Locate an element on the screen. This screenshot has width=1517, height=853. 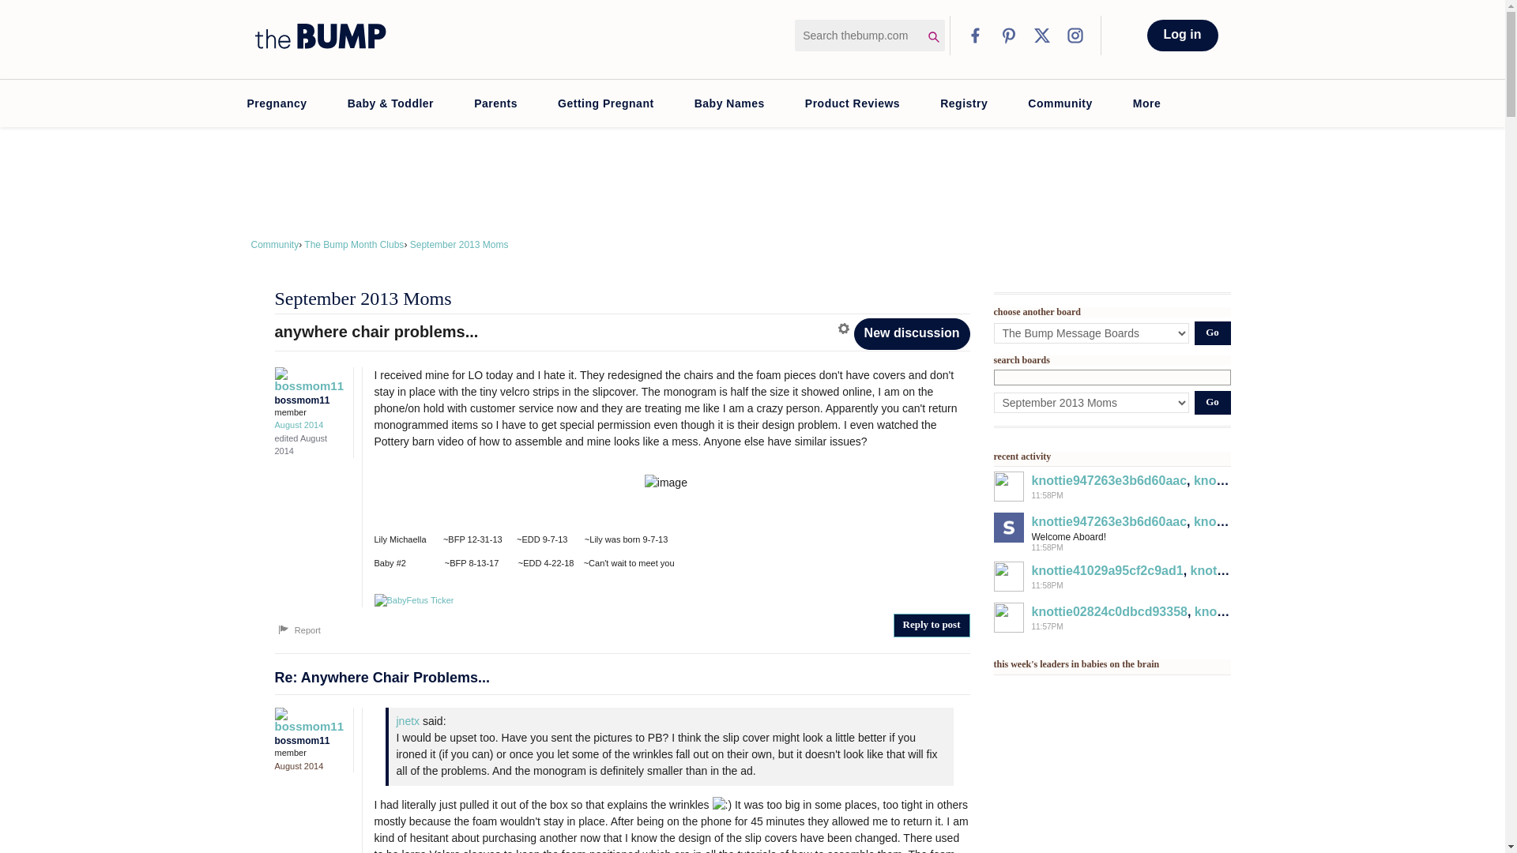
member is located at coordinates (310, 753).